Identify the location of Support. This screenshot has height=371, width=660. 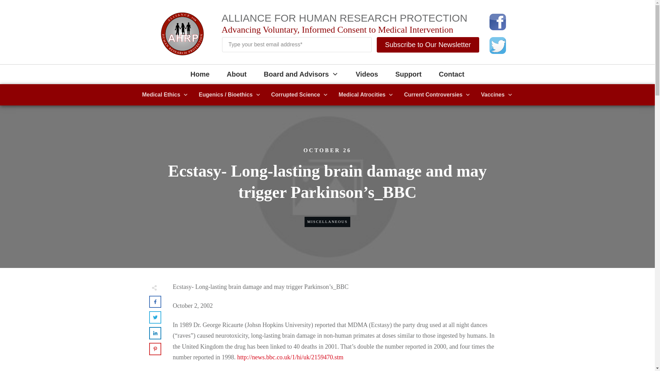
(408, 74).